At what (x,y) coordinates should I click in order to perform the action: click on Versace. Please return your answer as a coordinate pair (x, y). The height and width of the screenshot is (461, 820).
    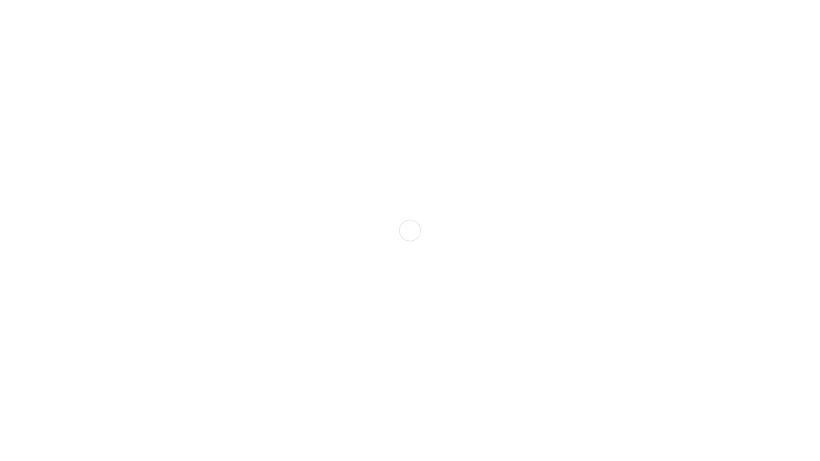
    Looking at the image, I should click on (622, 286).